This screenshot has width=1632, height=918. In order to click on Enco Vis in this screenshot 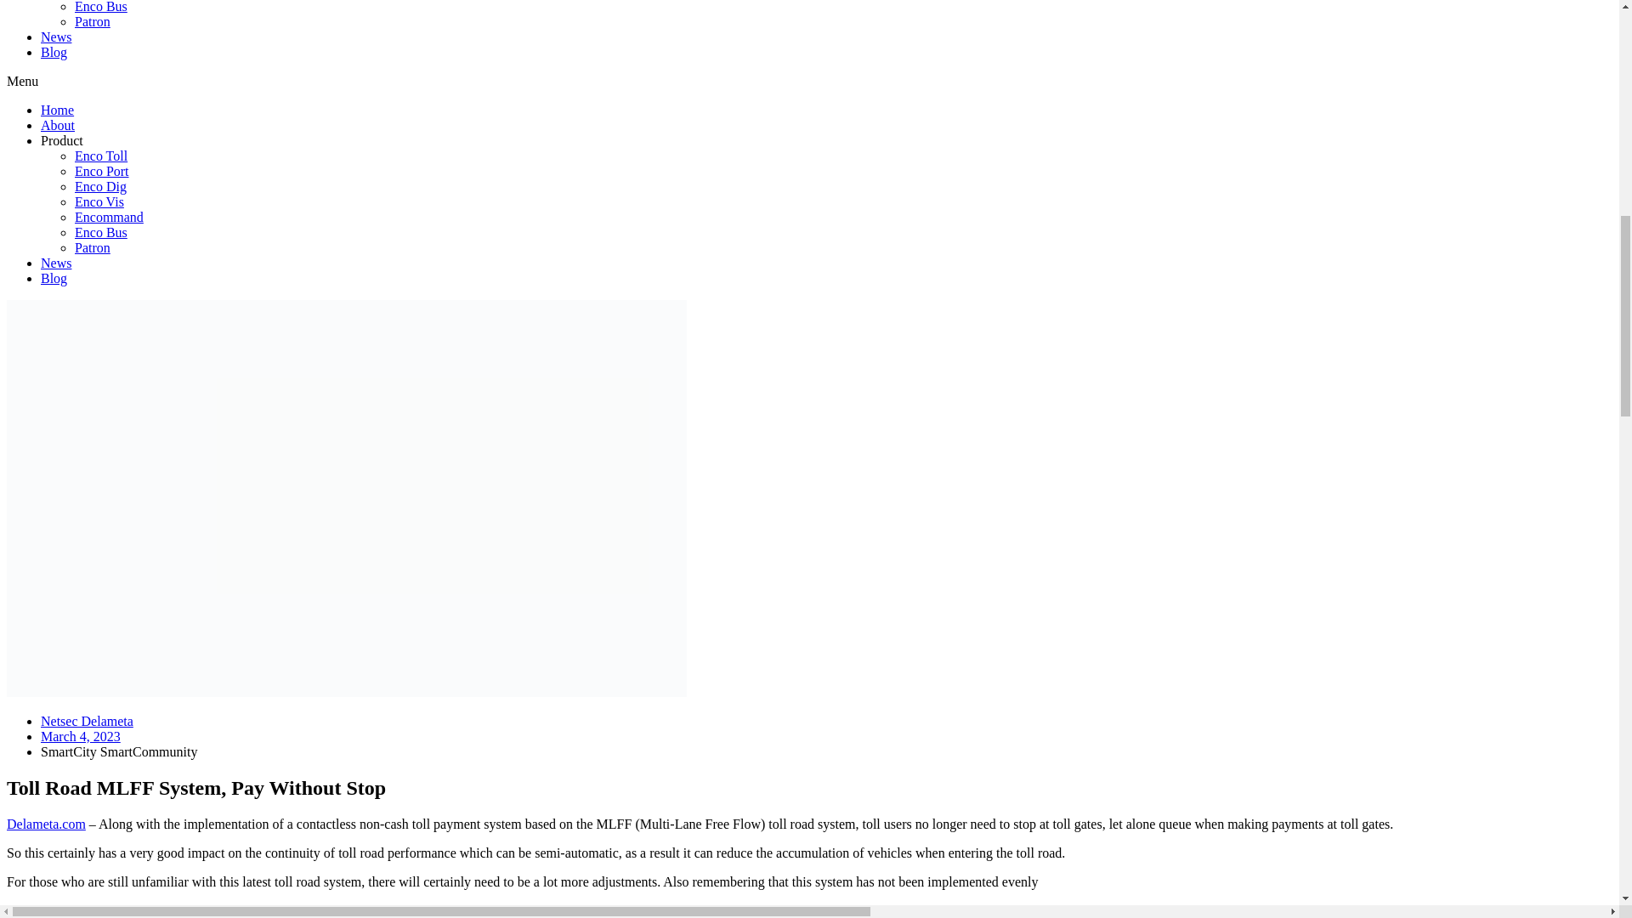, I will do `click(99, 201)`.